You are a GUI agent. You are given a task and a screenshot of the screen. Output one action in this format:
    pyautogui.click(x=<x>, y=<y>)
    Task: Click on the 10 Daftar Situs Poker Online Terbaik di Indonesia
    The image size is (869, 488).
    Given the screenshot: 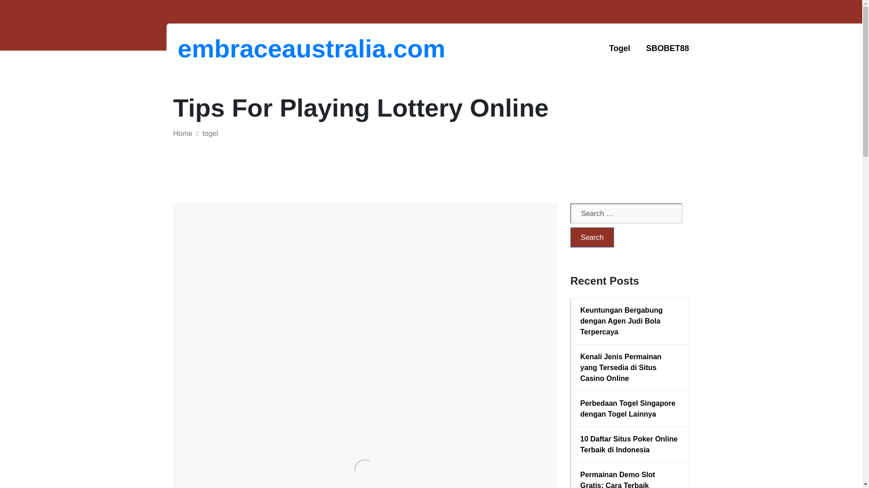 What is the action you would take?
    pyautogui.click(x=630, y=445)
    